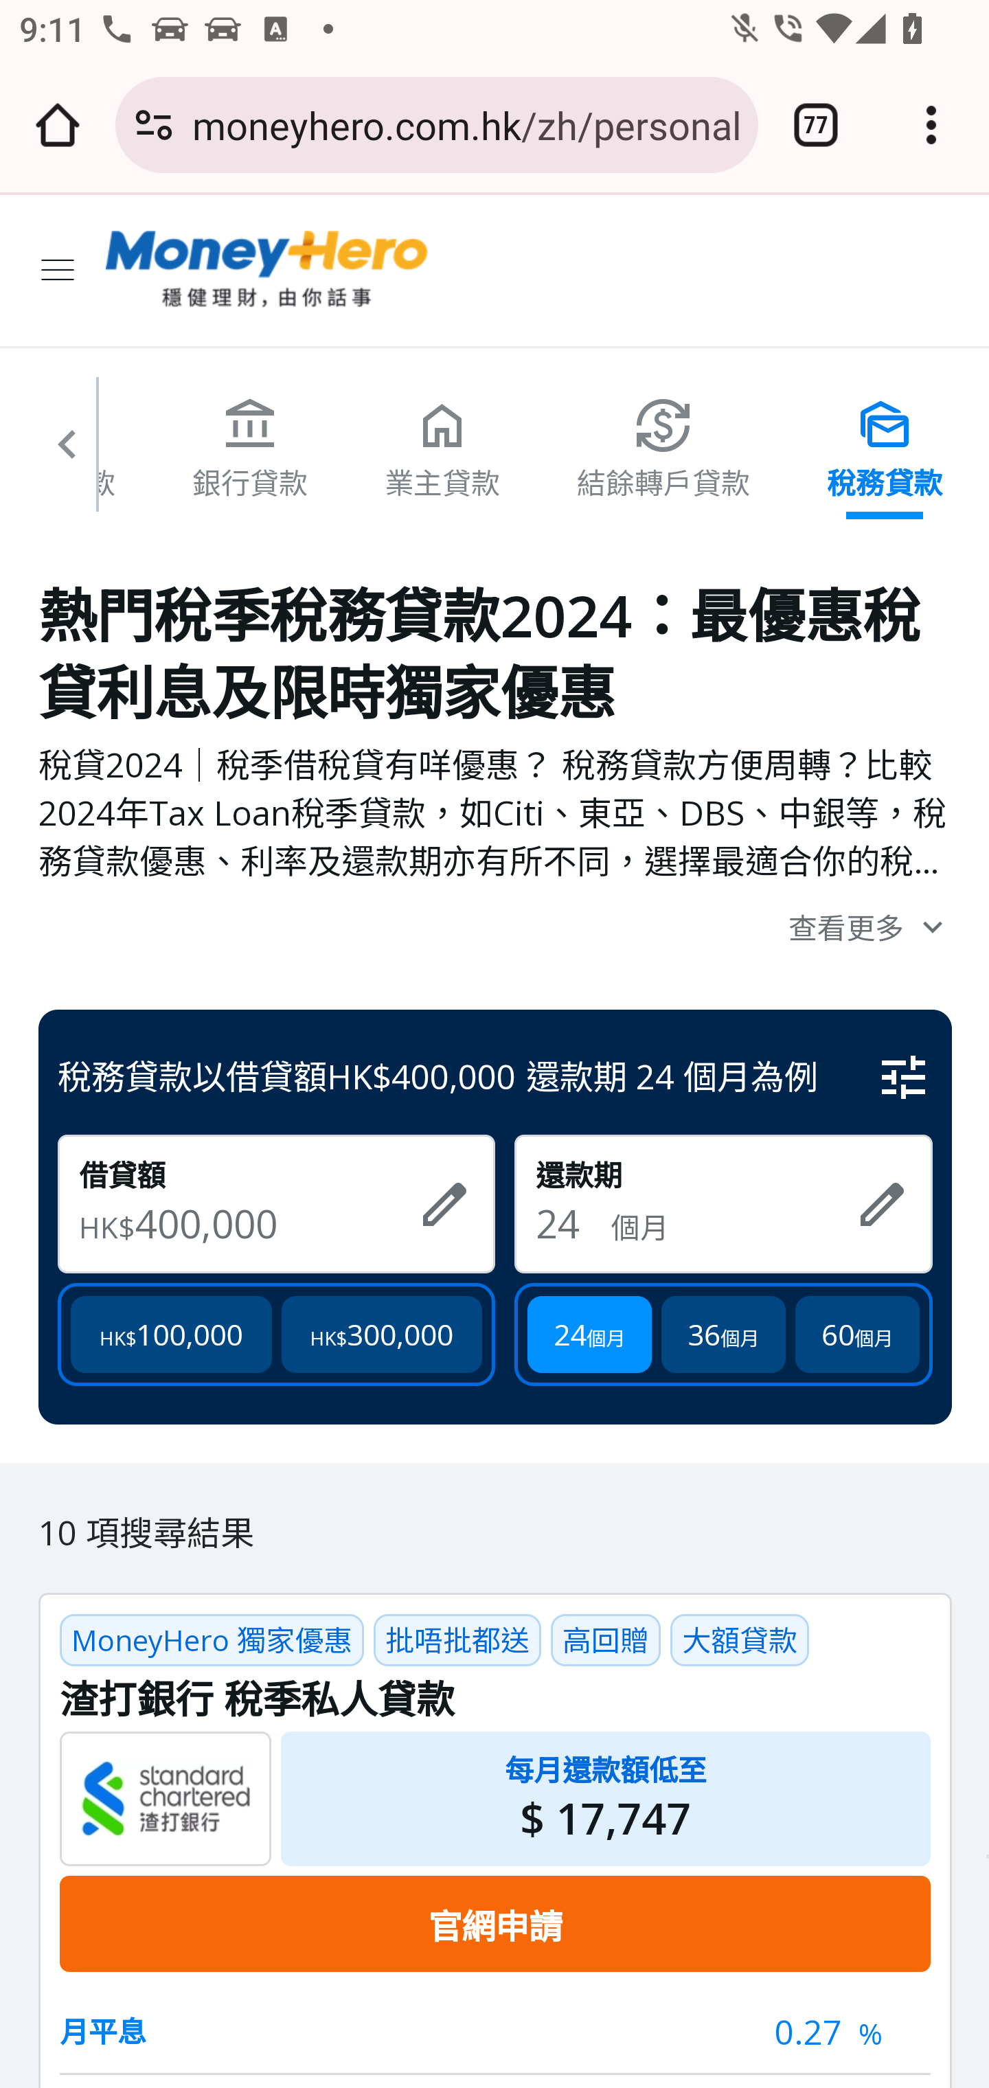  Describe the element at coordinates (885, 448) in the screenshot. I see `mark_as_unread 稅務貸款` at that location.